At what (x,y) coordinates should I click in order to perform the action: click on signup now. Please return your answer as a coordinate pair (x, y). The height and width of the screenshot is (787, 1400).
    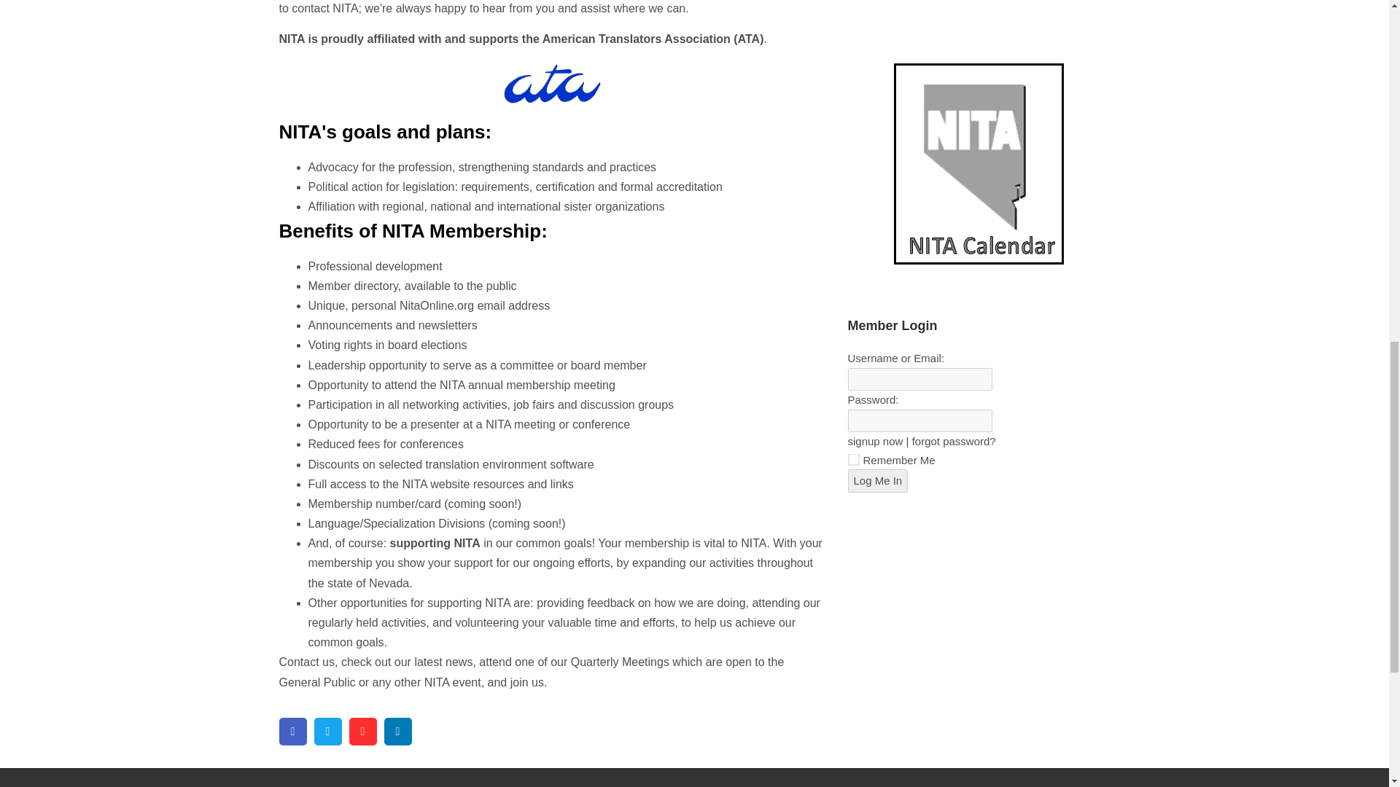
    Looking at the image, I should click on (875, 442).